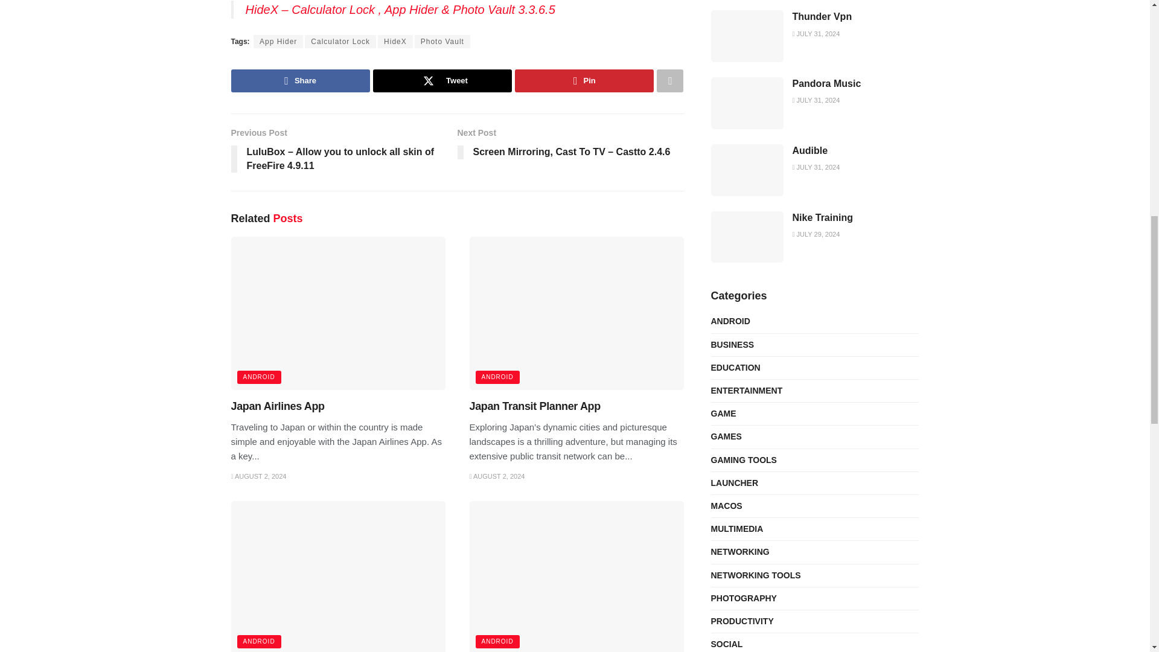 The height and width of the screenshot is (652, 1159). What do you see at coordinates (395, 41) in the screenshot?
I see `HideX` at bounding box center [395, 41].